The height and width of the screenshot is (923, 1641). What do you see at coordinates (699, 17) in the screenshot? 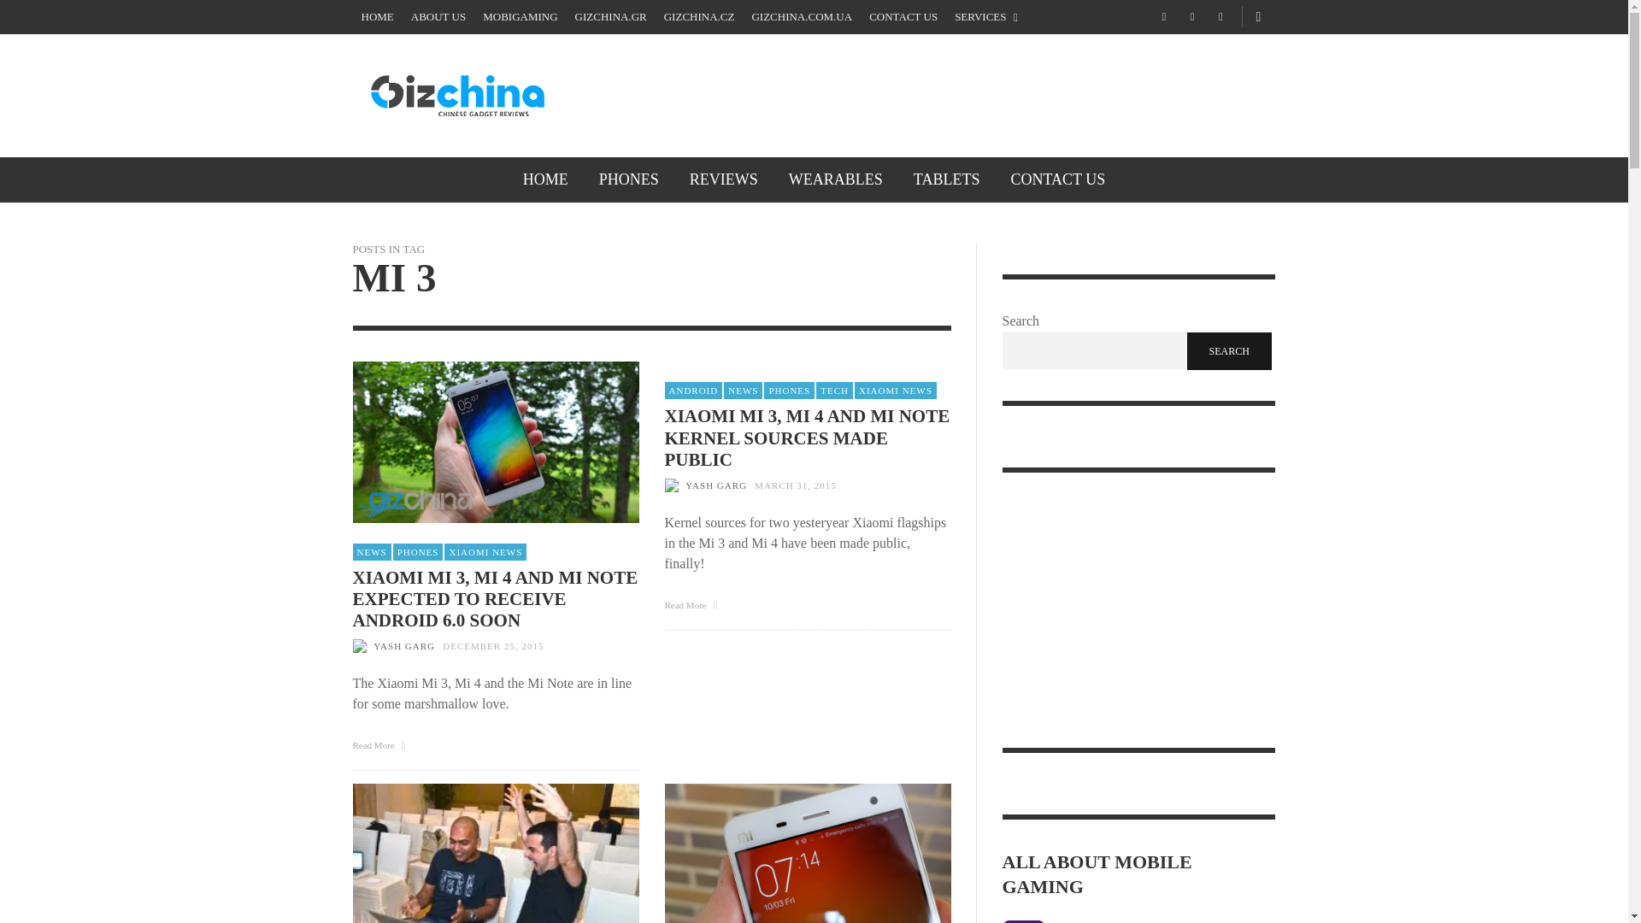
I see `GIZCHINA.CZ` at bounding box center [699, 17].